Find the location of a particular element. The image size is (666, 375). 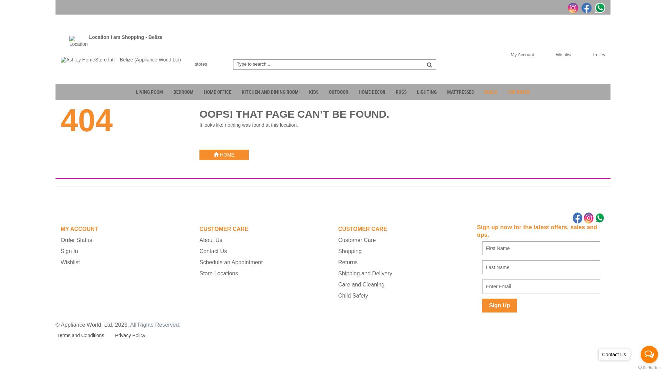

Care and Cleaning is located at coordinates (402, 285).